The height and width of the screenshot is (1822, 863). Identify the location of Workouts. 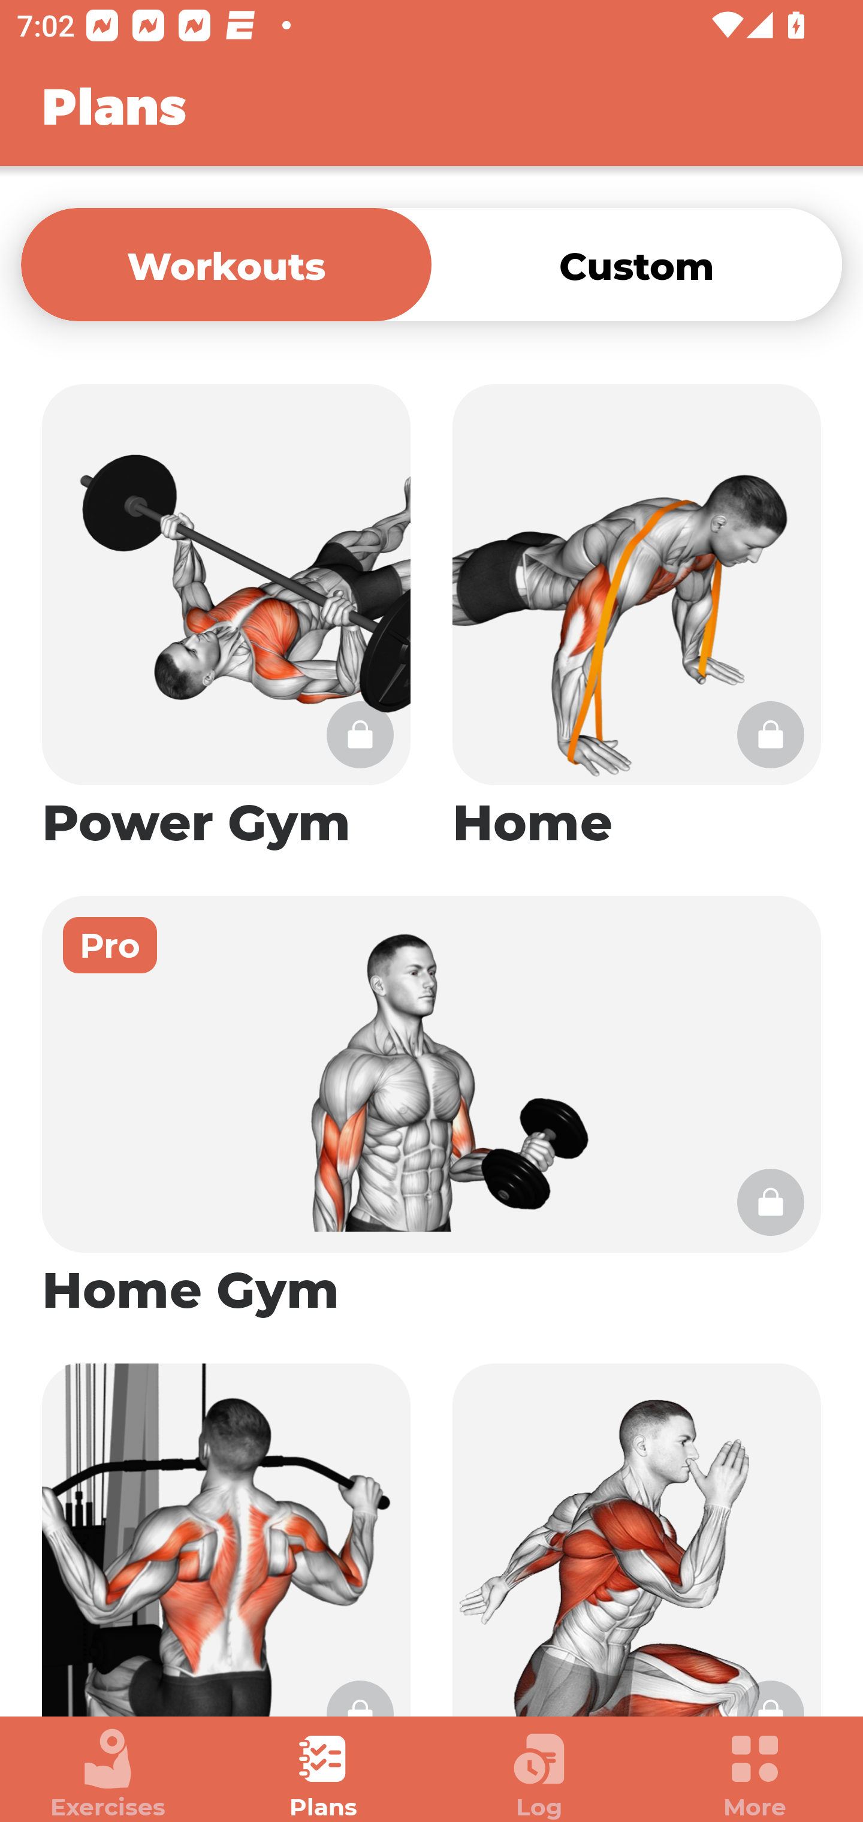
(226, 264).